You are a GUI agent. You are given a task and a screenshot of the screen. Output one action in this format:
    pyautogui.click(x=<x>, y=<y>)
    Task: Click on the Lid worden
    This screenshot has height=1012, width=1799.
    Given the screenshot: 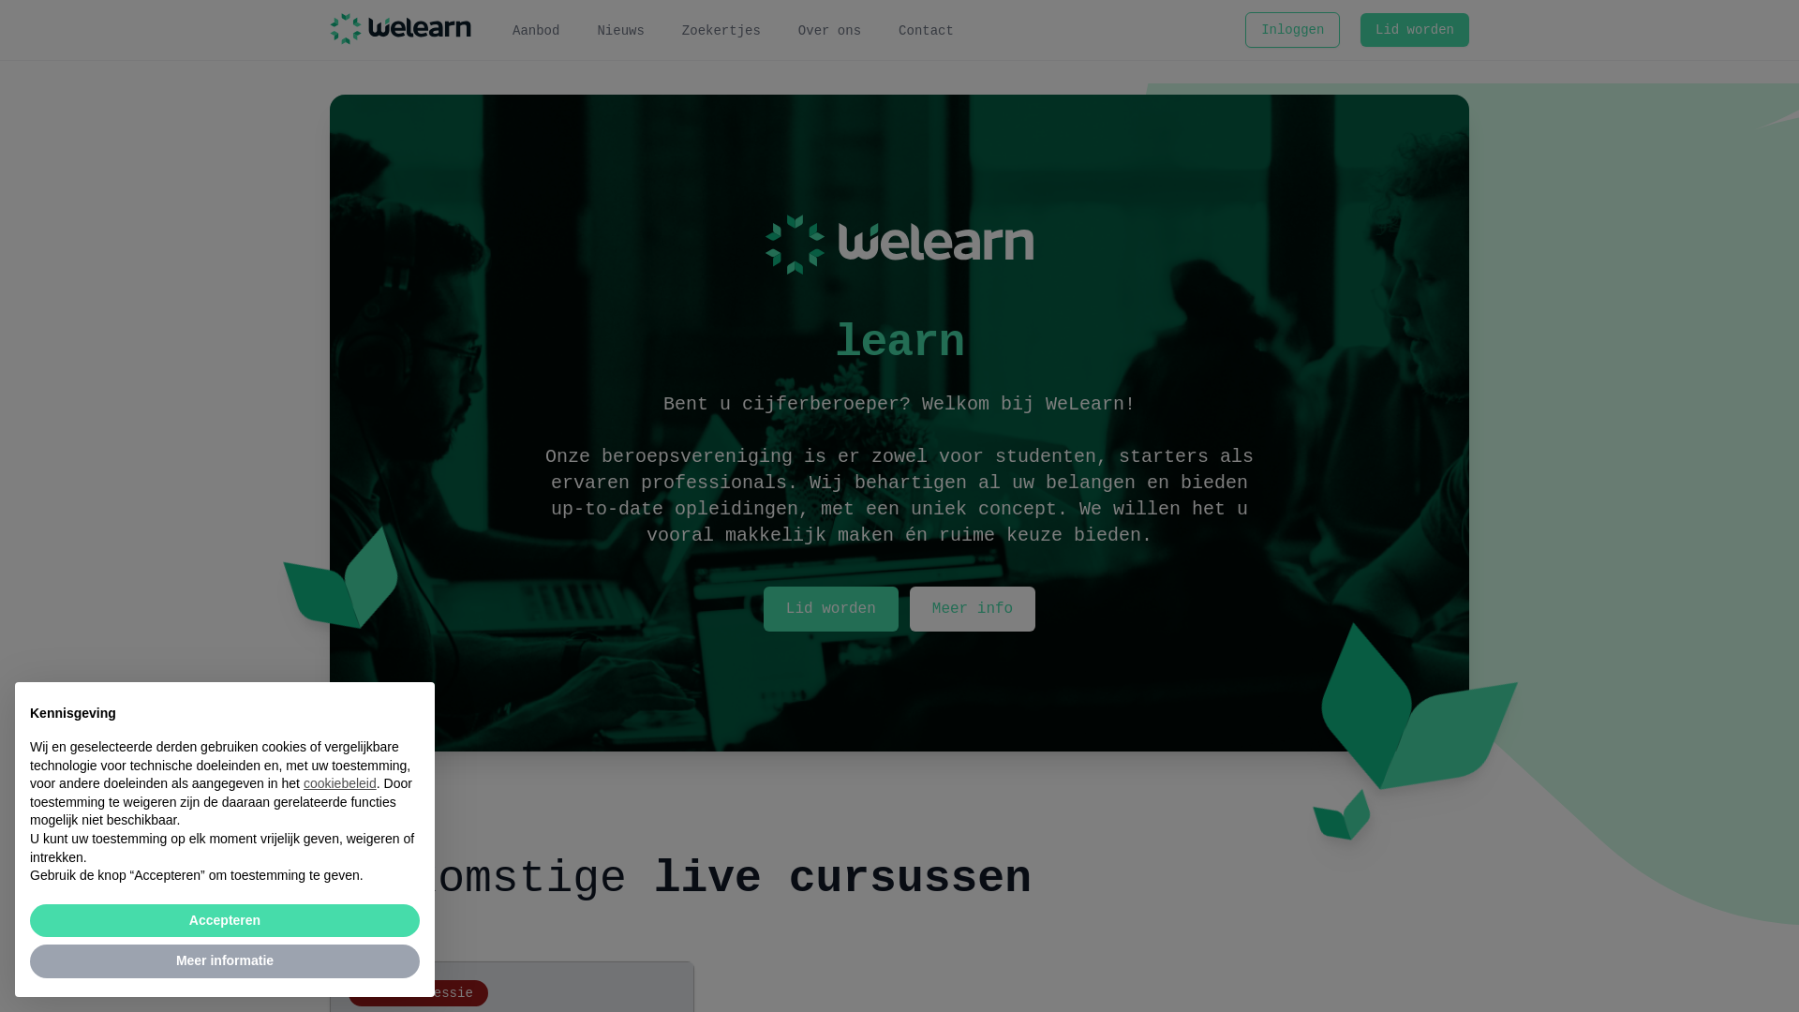 What is the action you would take?
    pyautogui.click(x=831, y=609)
    